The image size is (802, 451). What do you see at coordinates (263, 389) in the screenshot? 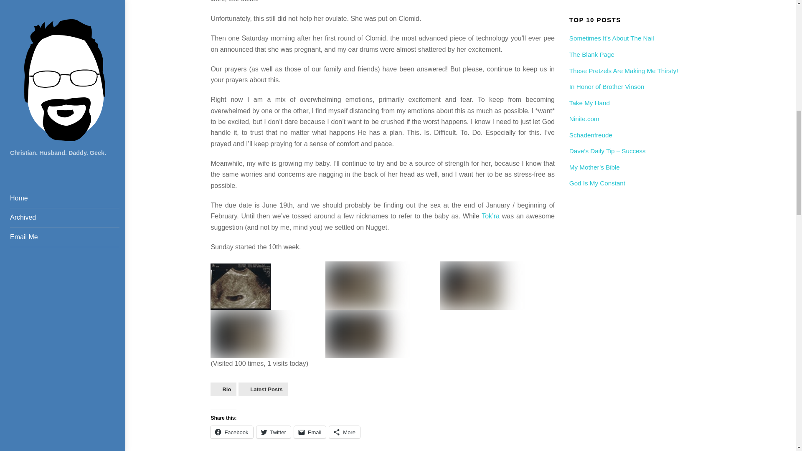
I see `Latest Posts` at bounding box center [263, 389].